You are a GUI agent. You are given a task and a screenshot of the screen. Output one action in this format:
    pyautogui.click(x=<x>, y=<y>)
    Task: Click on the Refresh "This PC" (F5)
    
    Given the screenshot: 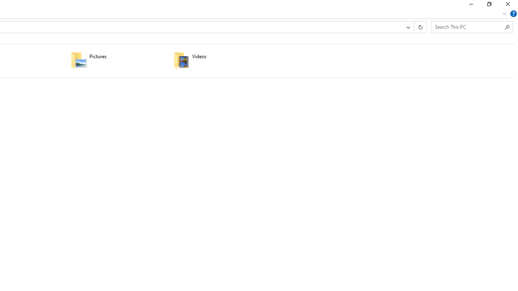 What is the action you would take?
    pyautogui.click(x=420, y=27)
    